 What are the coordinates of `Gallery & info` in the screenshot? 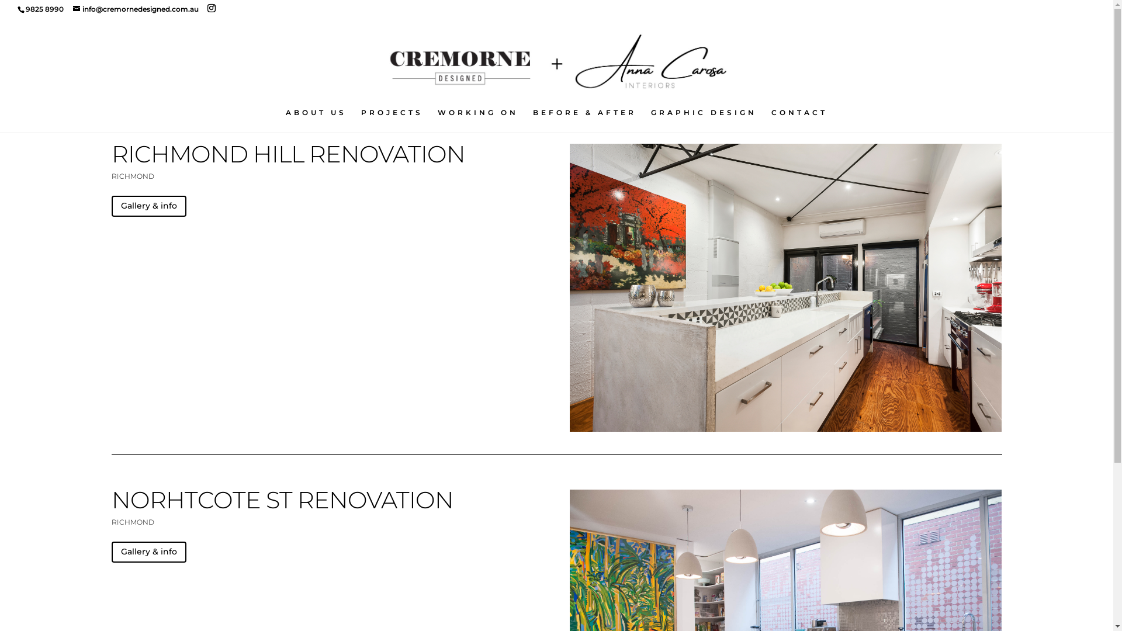 It's located at (148, 206).